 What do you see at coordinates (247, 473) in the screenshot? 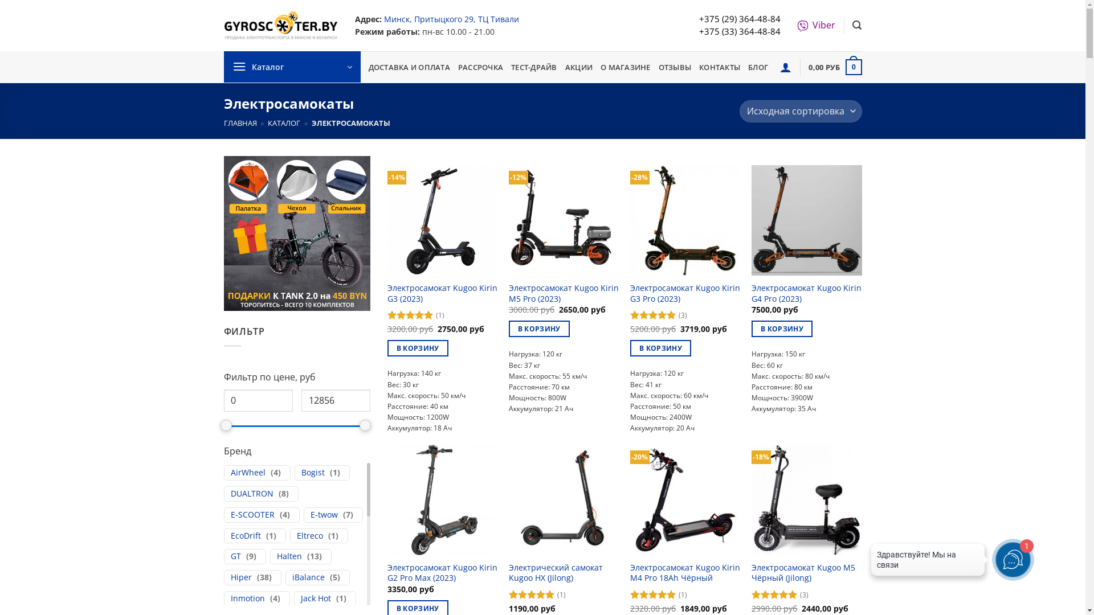
I see `AirWheel` at bounding box center [247, 473].